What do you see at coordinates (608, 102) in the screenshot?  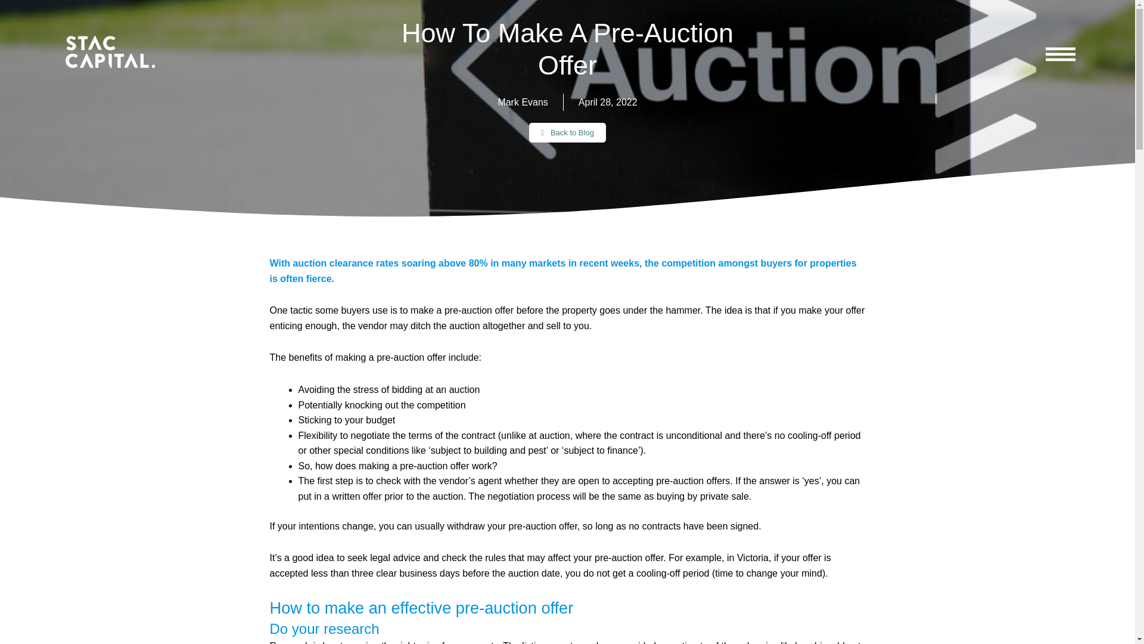 I see `April 28, 2022` at bounding box center [608, 102].